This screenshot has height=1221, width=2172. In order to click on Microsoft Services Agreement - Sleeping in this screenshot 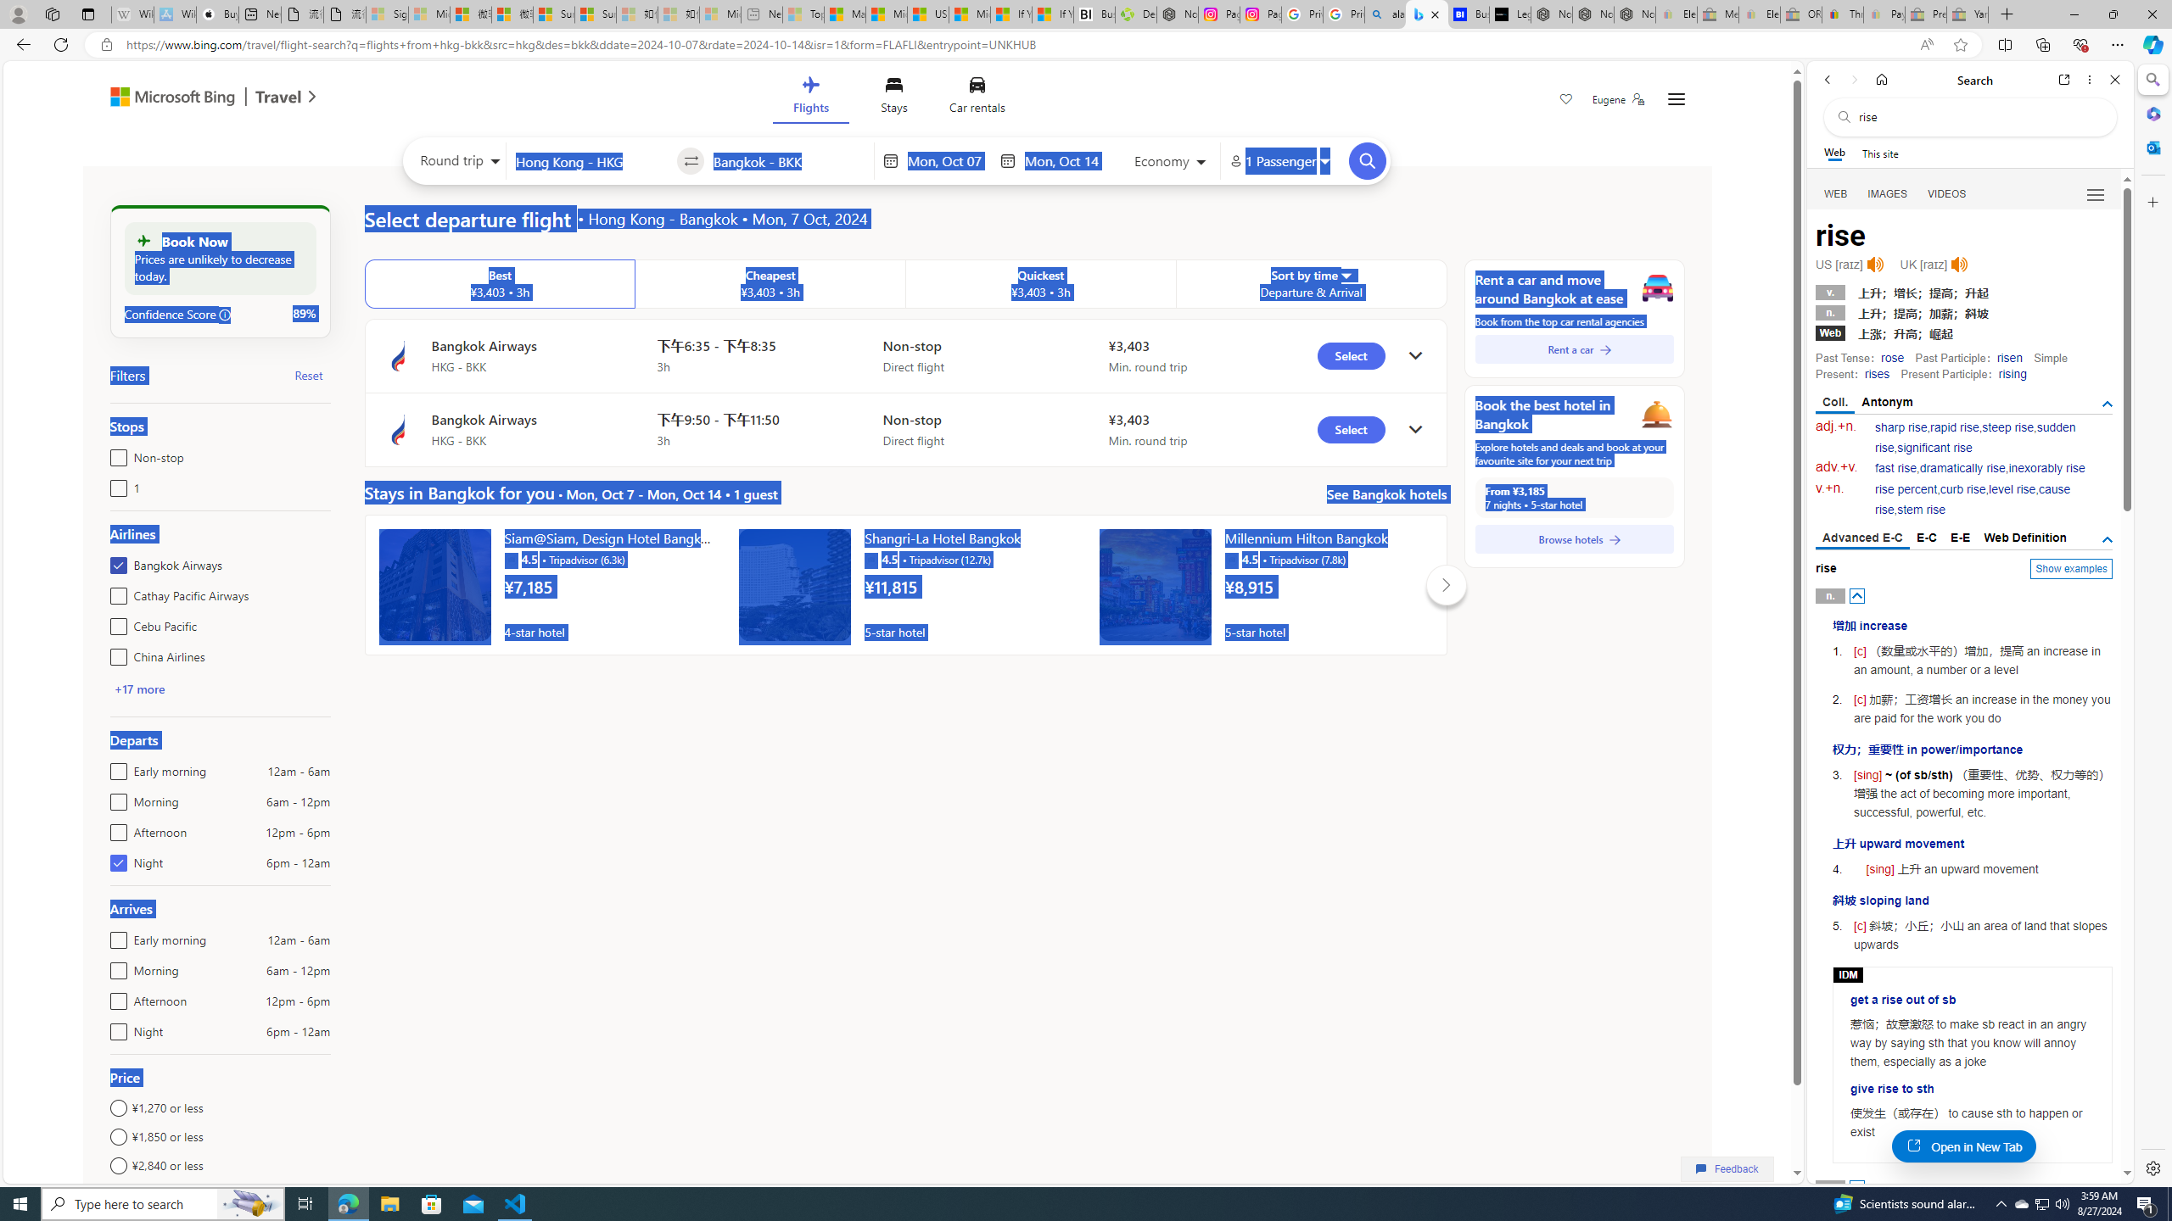, I will do `click(429, 14)`.